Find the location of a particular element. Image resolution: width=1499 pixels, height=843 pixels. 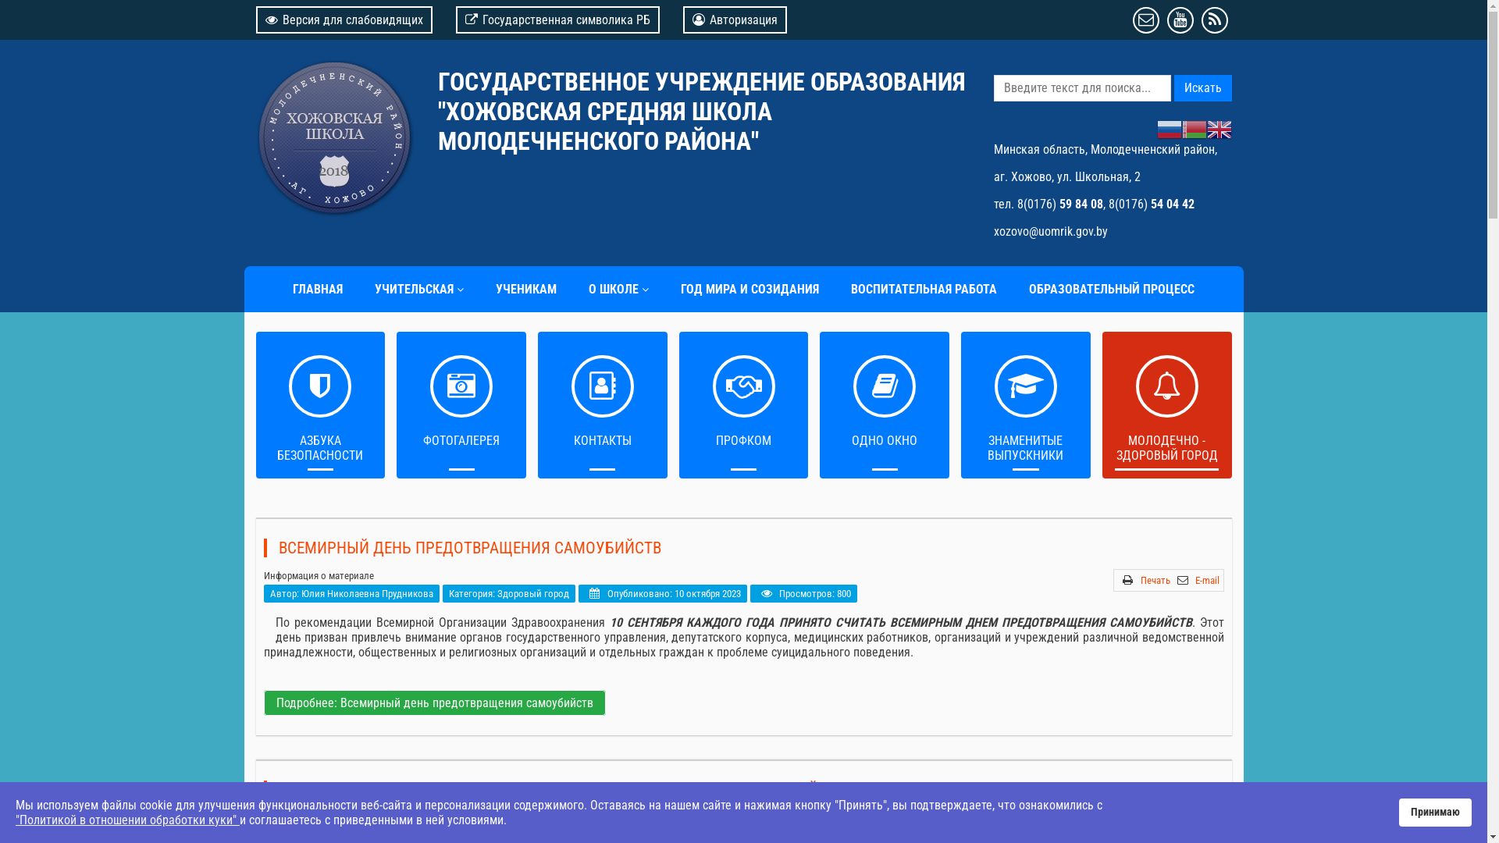

8(0176) 59 84 08 is located at coordinates (1059, 205).